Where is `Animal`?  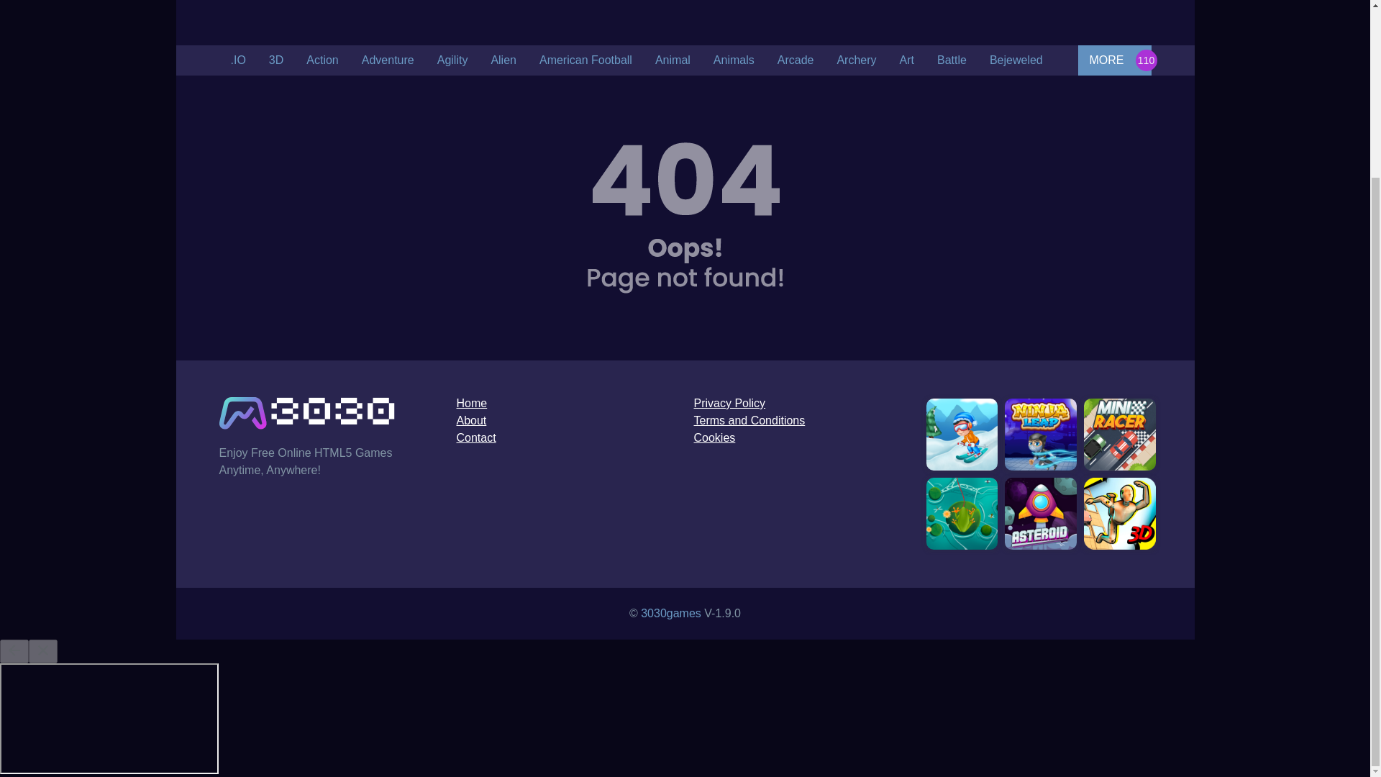
Animal is located at coordinates (672, 60).